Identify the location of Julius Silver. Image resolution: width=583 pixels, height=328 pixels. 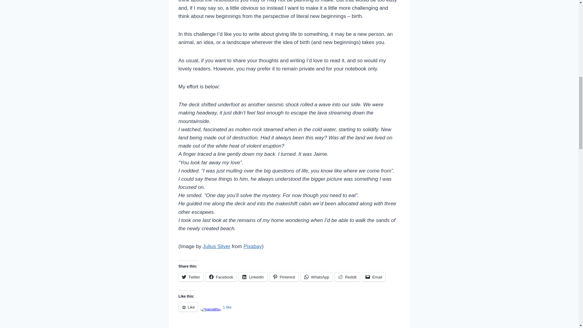
(216, 246).